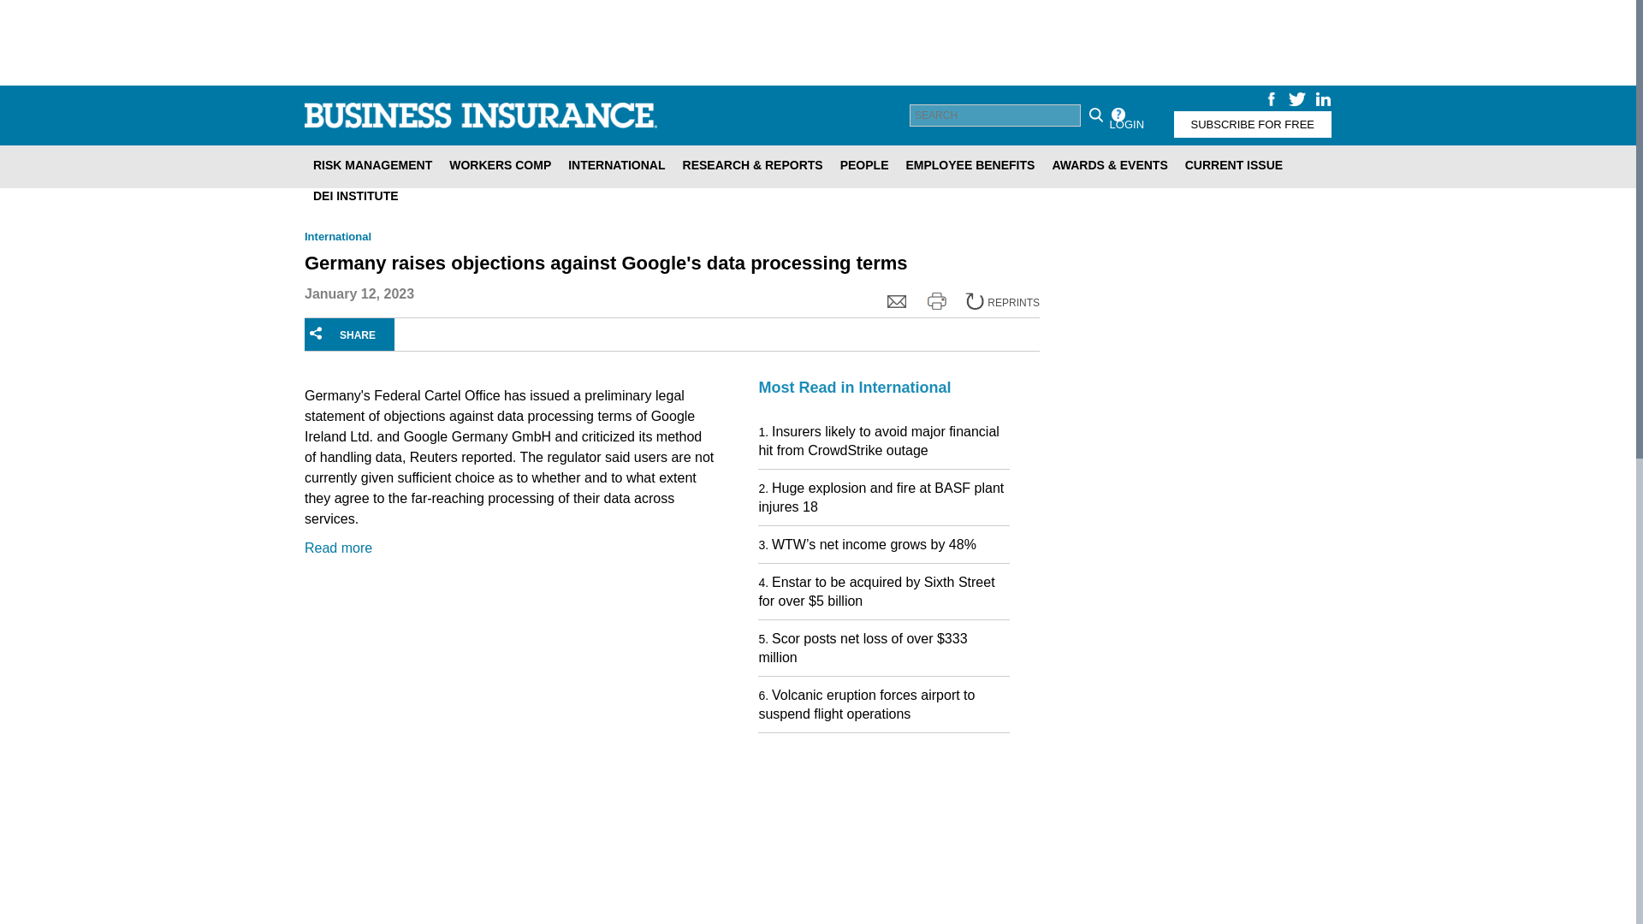 Image resolution: width=1643 pixels, height=924 pixels. Describe the element at coordinates (1118, 115) in the screenshot. I see `Help` at that location.